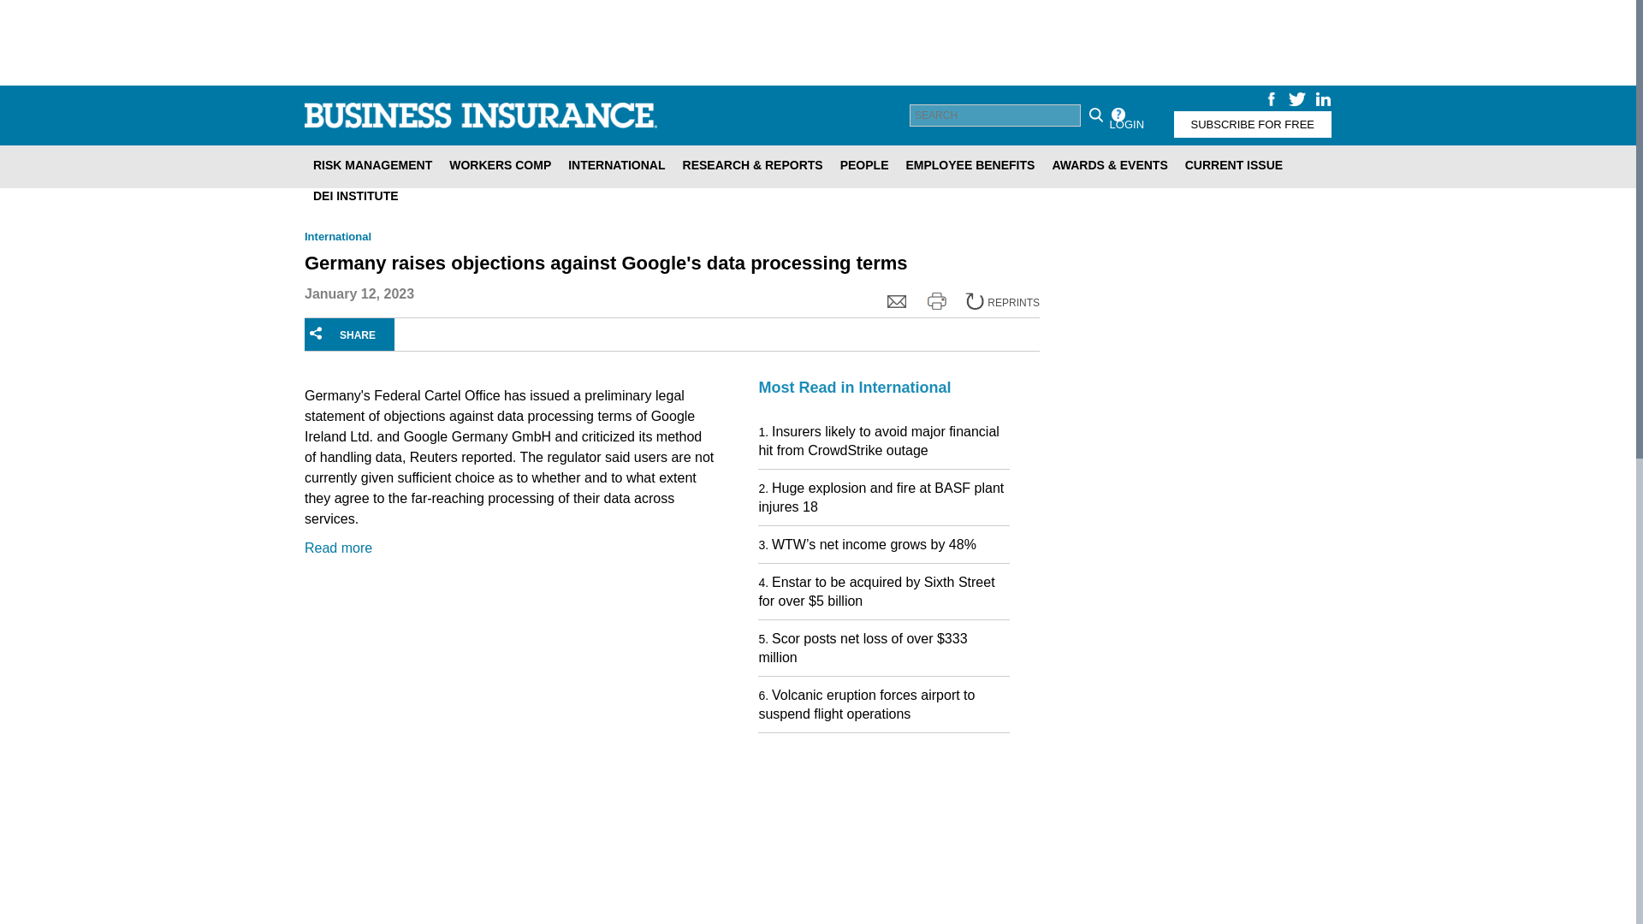 Image resolution: width=1643 pixels, height=924 pixels. Describe the element at coordinates (1118, 115) in the screenshot. I see `Help` at that location.